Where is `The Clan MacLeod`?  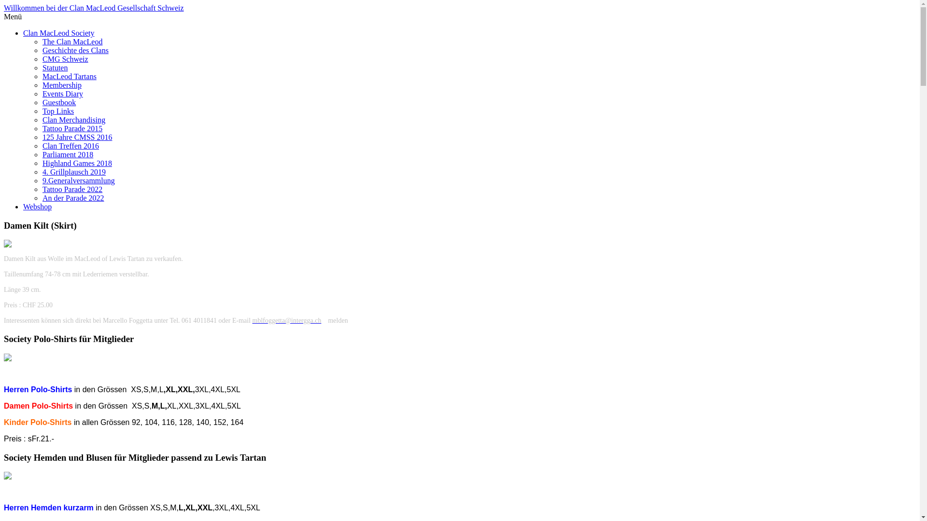
The Clan MacLeod is located at coordinates (72, 41).